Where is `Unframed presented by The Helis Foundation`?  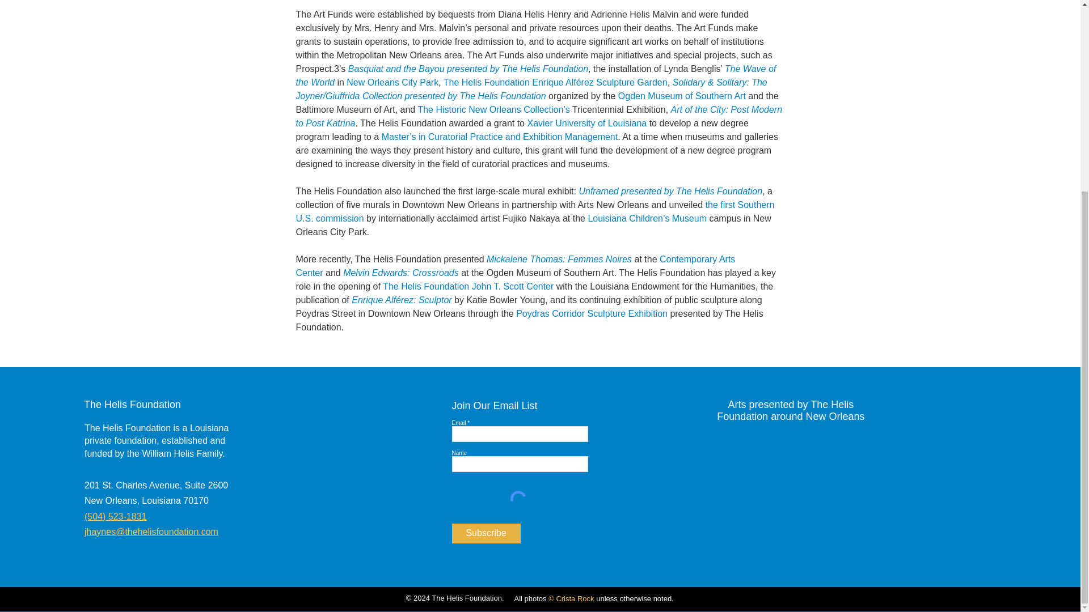 Unframed presented by The Helis Foundation is located at coordinates (670, 191).